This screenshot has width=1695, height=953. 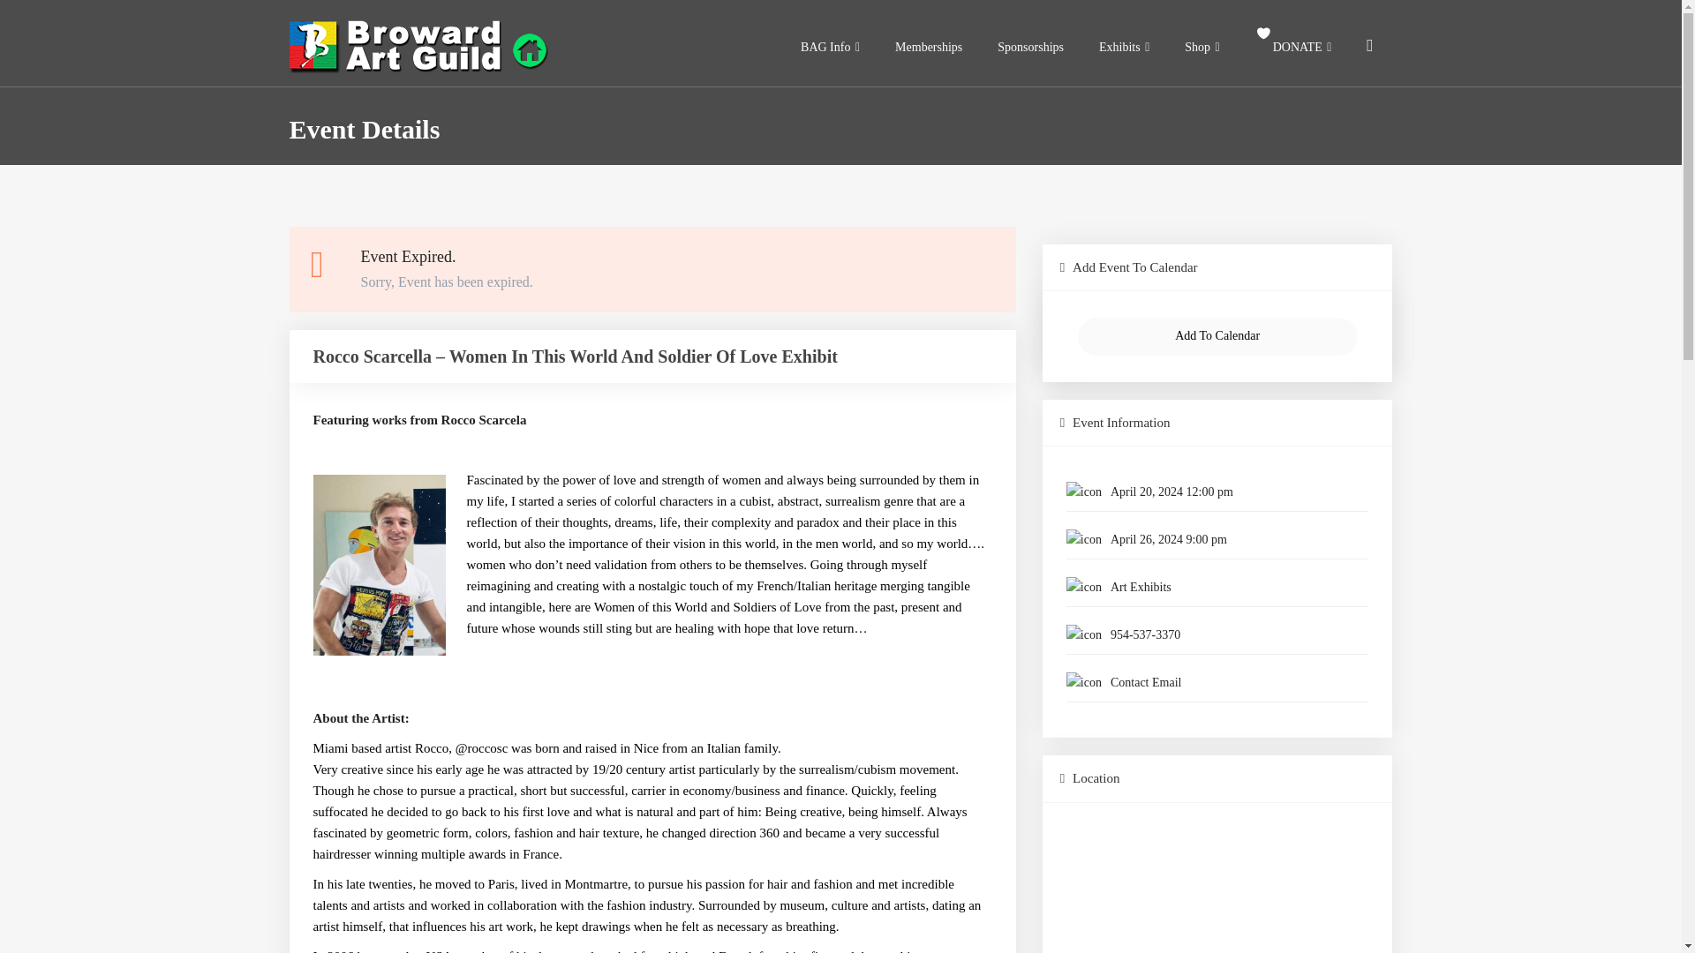 What do you see at coordinates (1292, 48) in the screenshot?
I see `DONATE` at bounding box center [1292, 48].